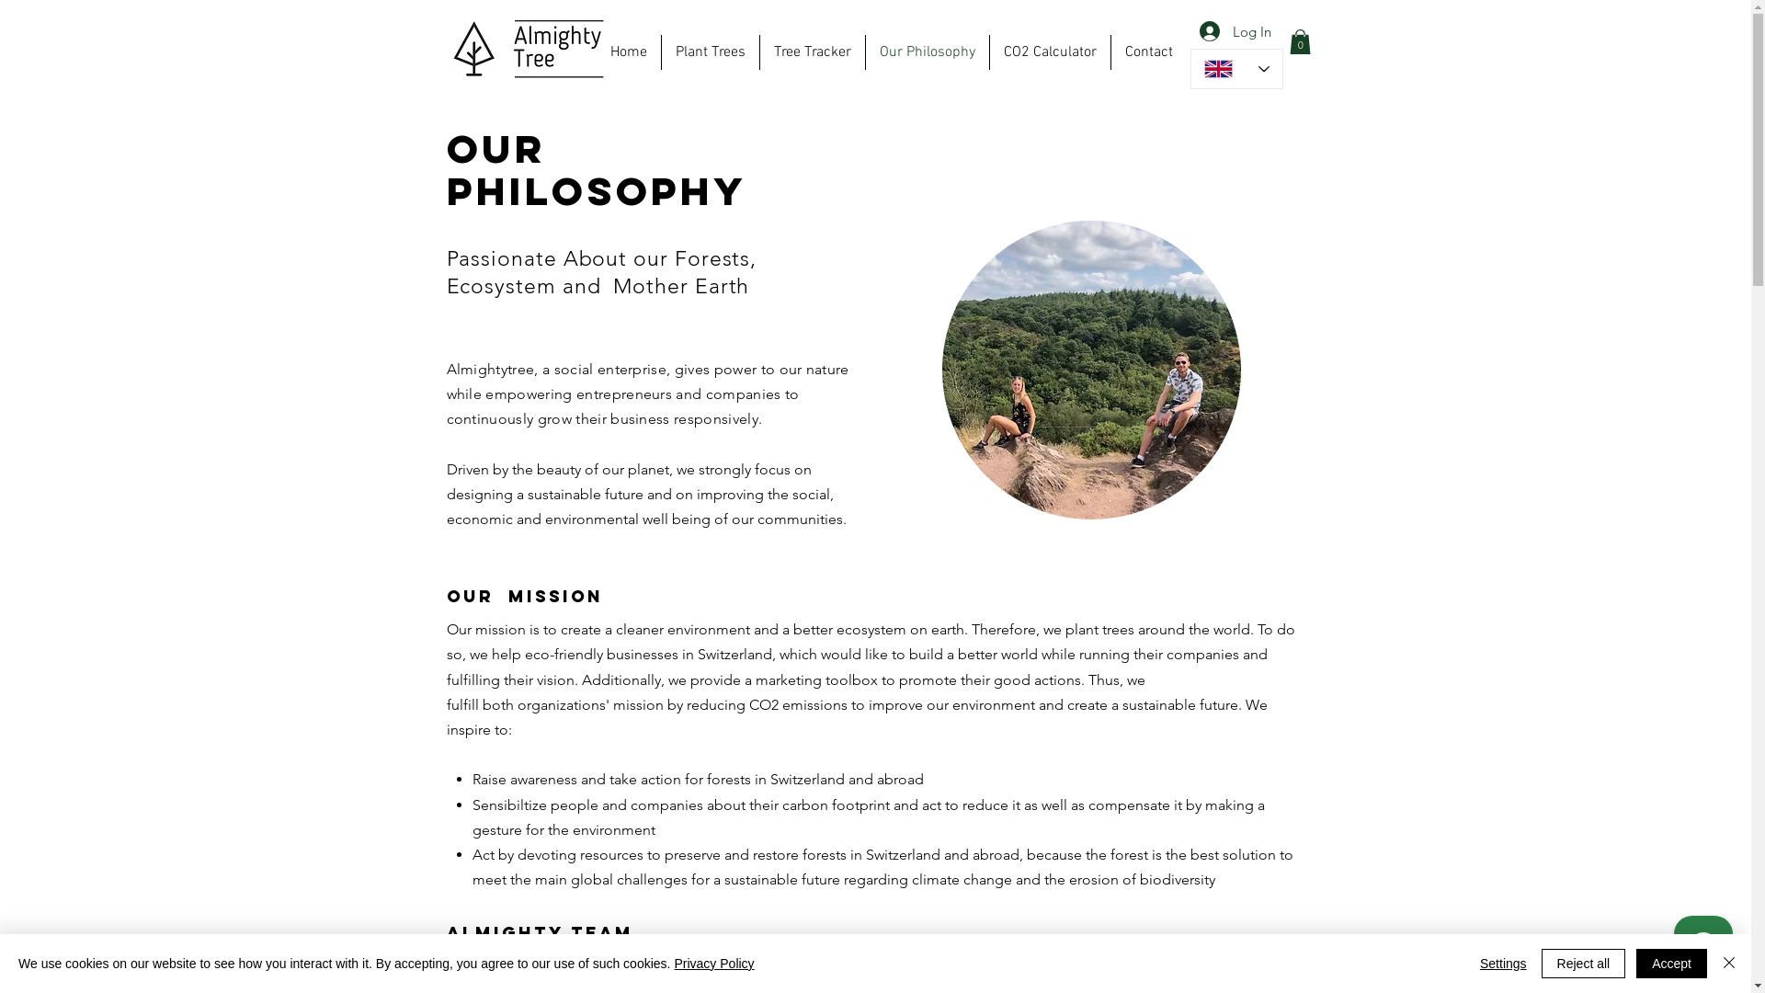  I want to click on Accept, so click(1671, 964).